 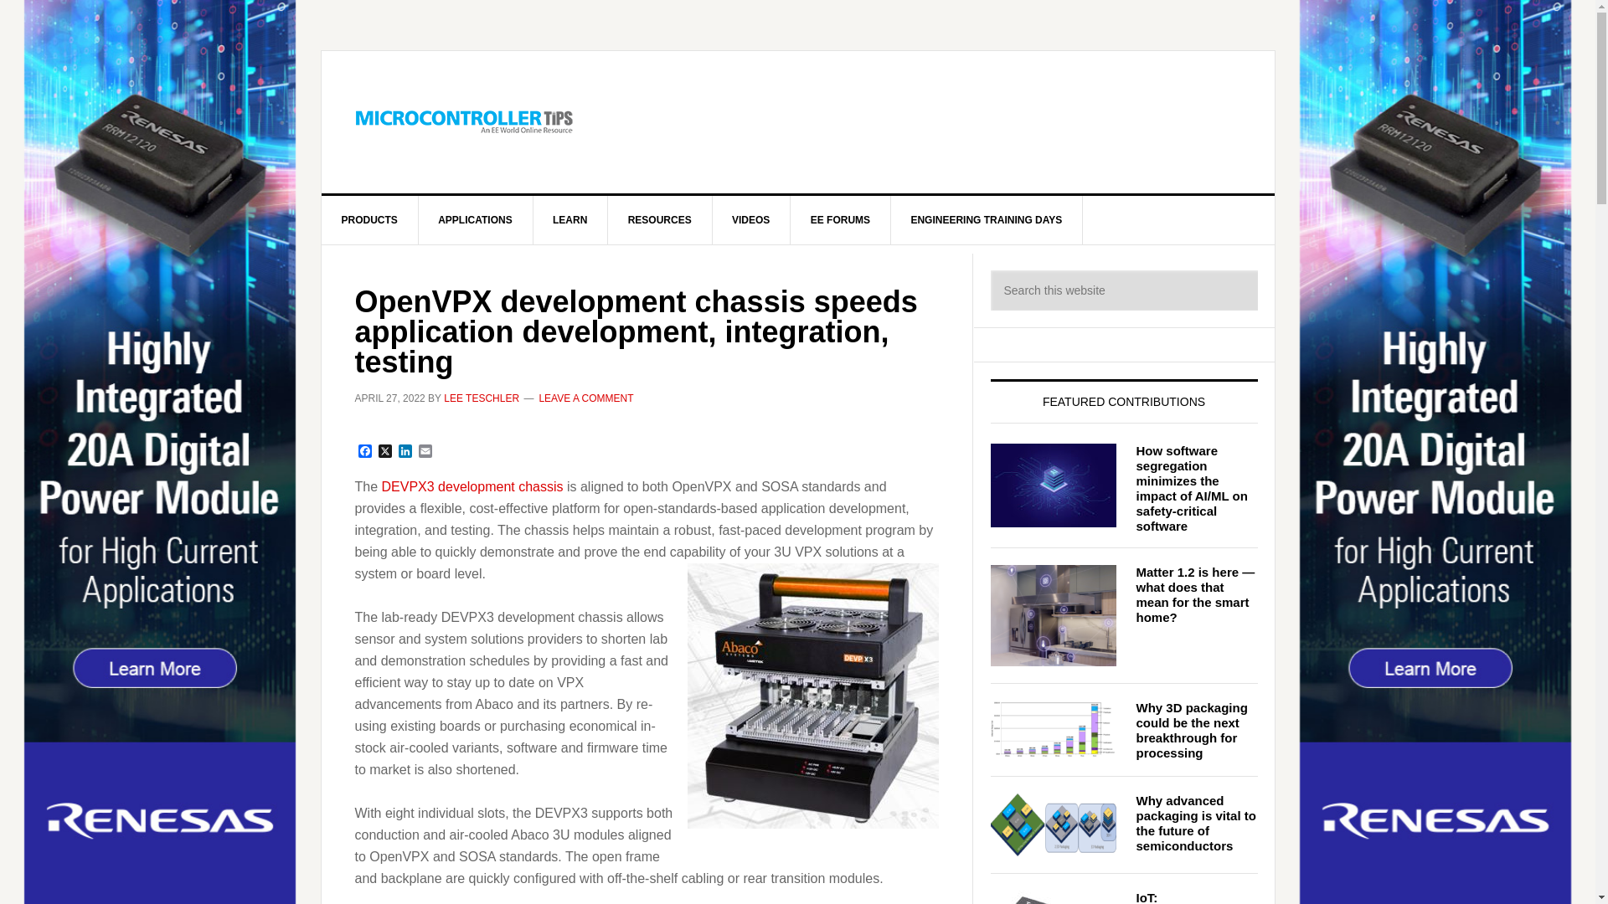 What do you see at coordinates (365, 452) in the screenshot?
I see `Facebook` at bounding box center [365, 452].